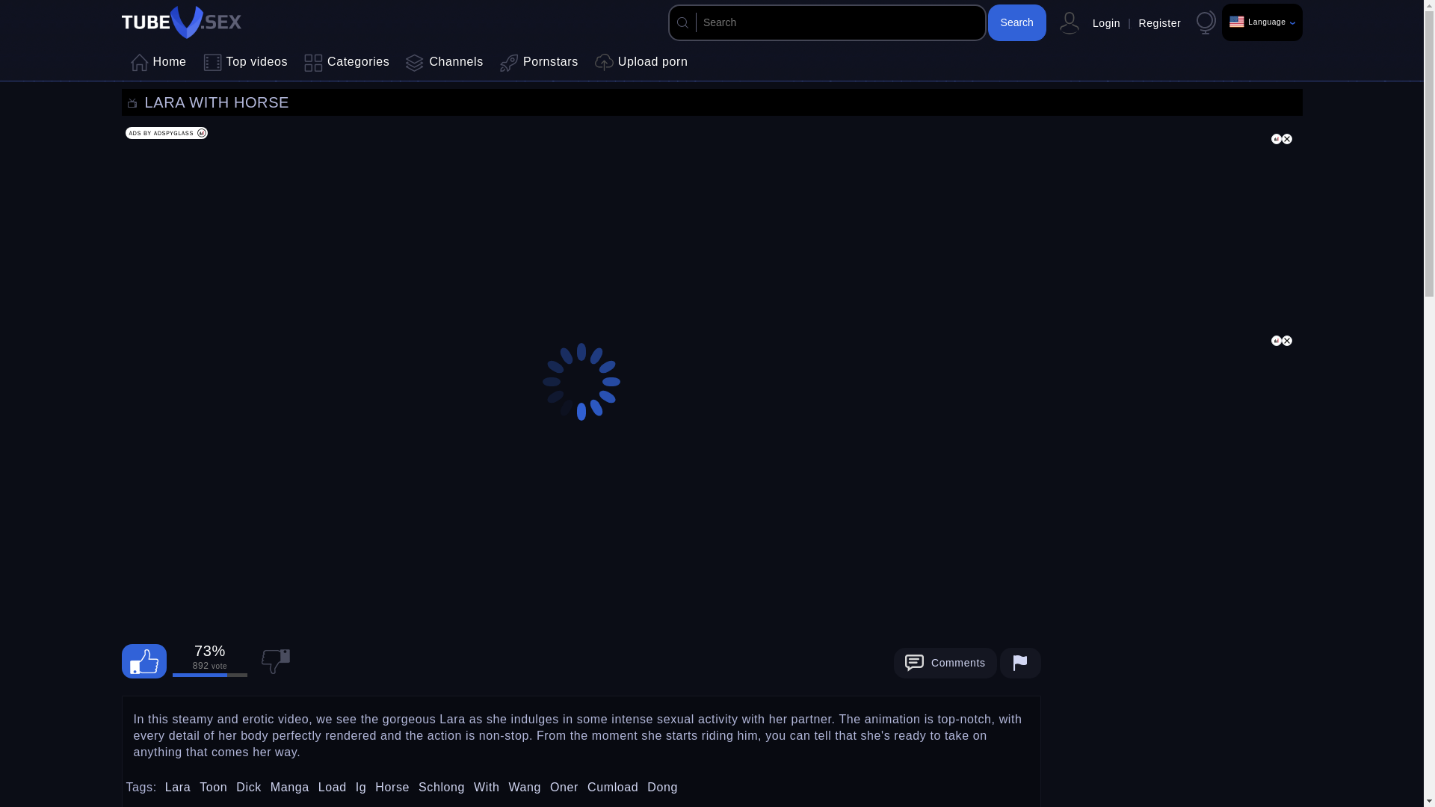 This screenshot has height=807, width=1435. Describe the element at coordinates (524, 788) in the screenshot. I see `Wang` at that location.